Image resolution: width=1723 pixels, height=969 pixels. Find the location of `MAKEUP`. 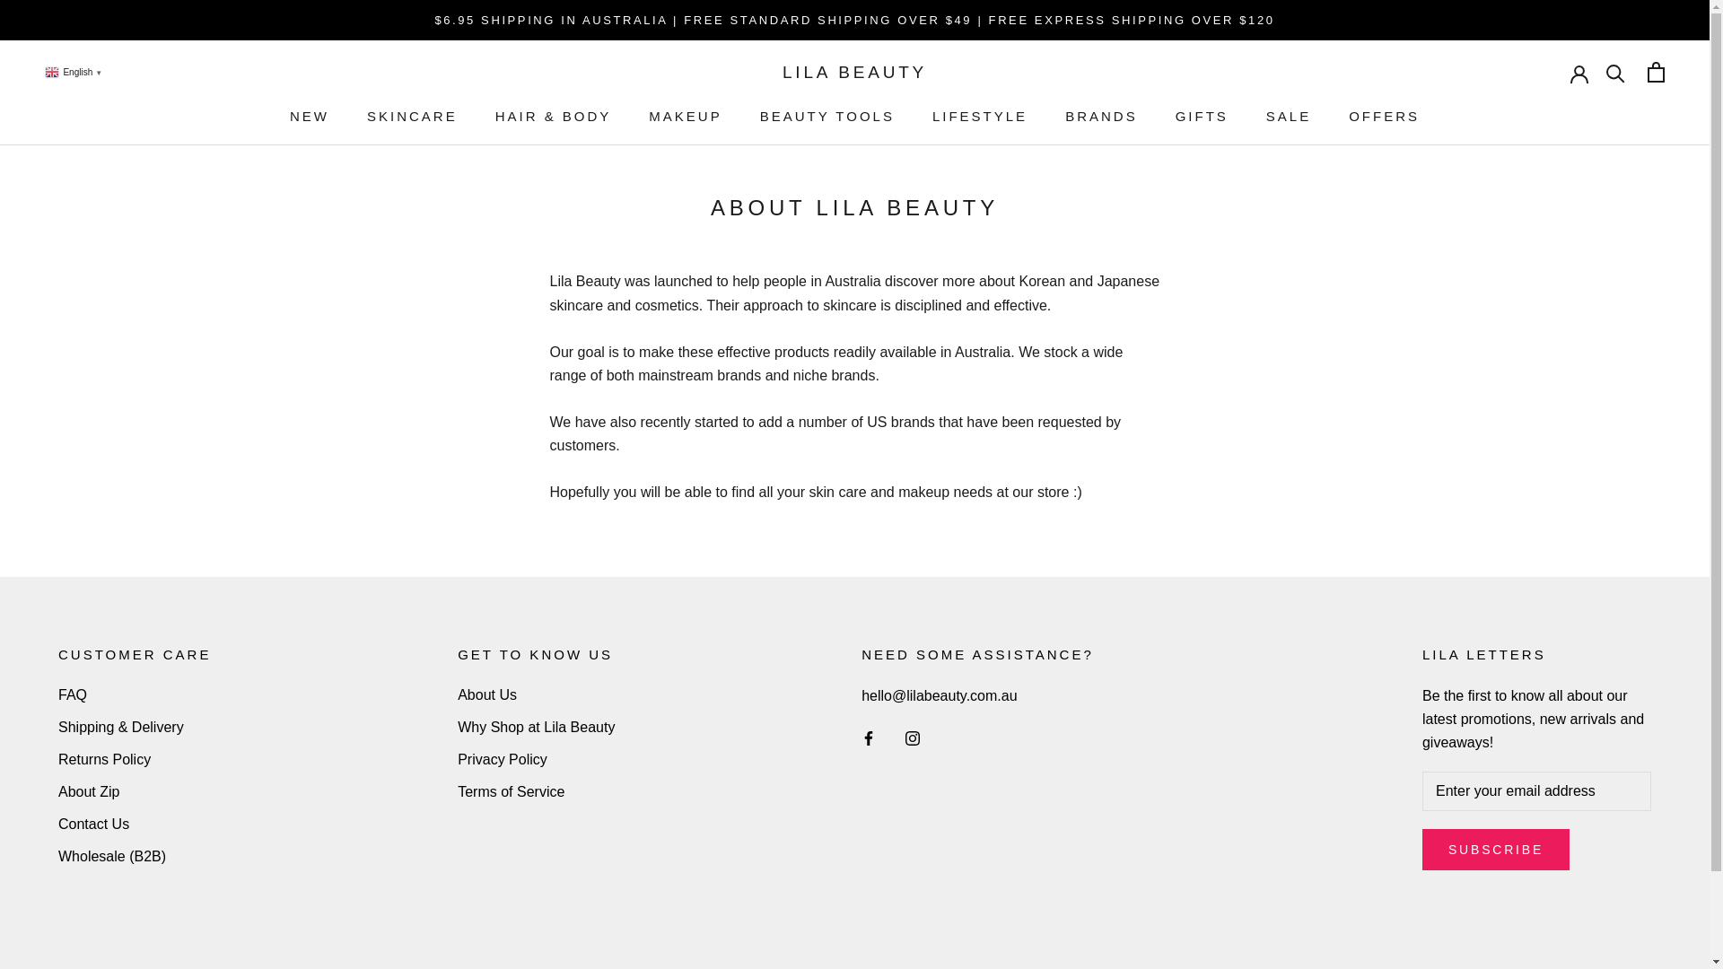

MAKEUP is located at coordinates (686, 117).